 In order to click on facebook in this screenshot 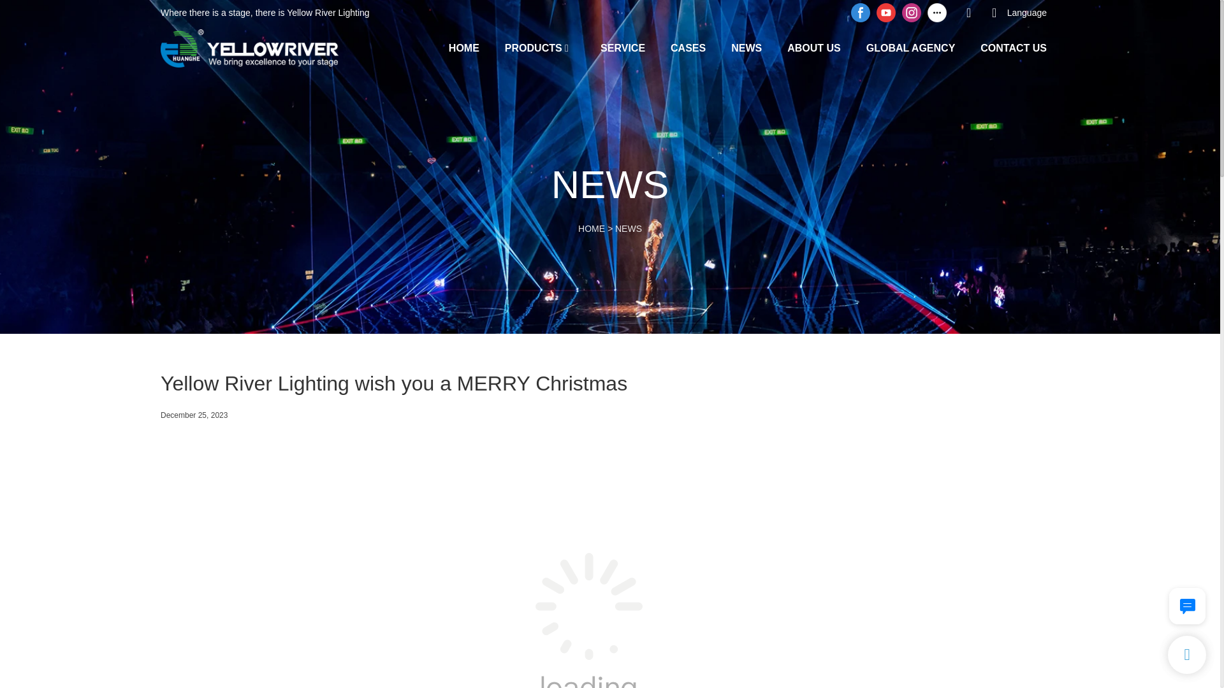, I will do `click(861, 13)`.